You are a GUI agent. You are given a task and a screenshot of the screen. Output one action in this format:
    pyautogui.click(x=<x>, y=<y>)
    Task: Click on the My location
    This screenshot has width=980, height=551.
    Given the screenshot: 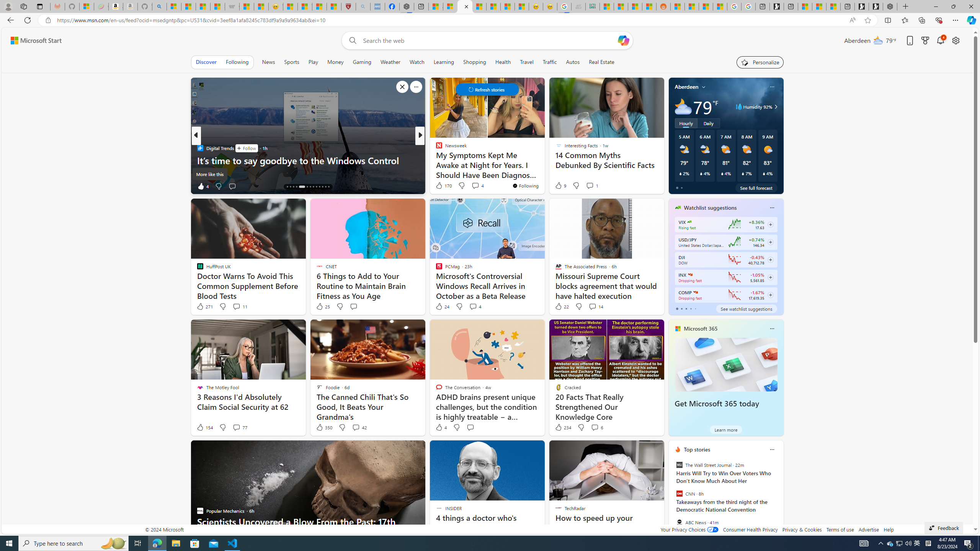 What is the action you would take?
    pyautogui.click(x=704, y=86)
    